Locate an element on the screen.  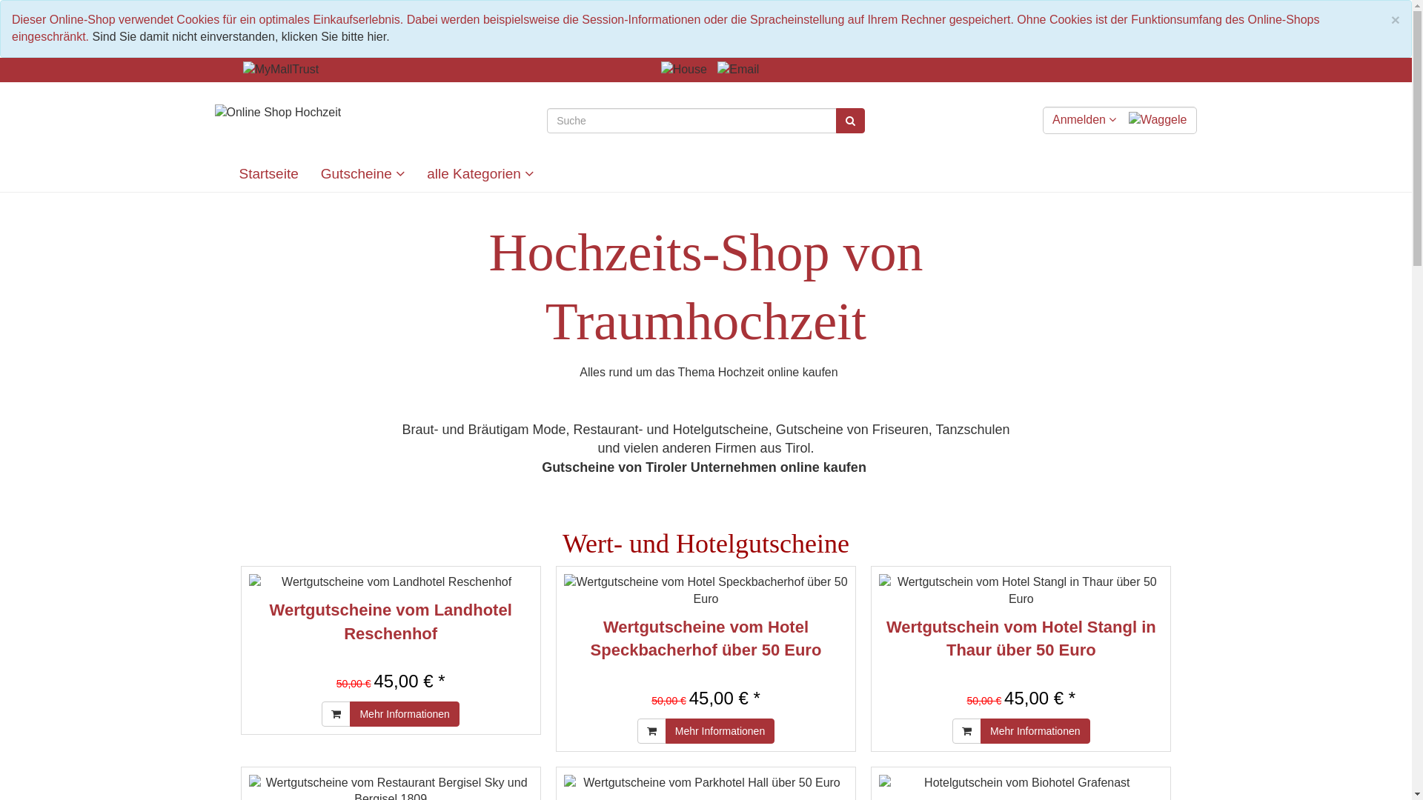
In den Warenkorb is located at coordinates (652, 731).